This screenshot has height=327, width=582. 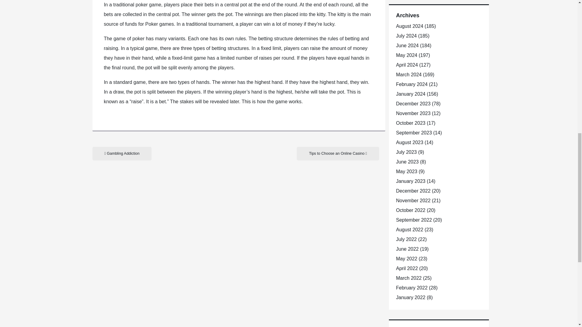 I want to click on August 2024, so click(x=409, y=26).